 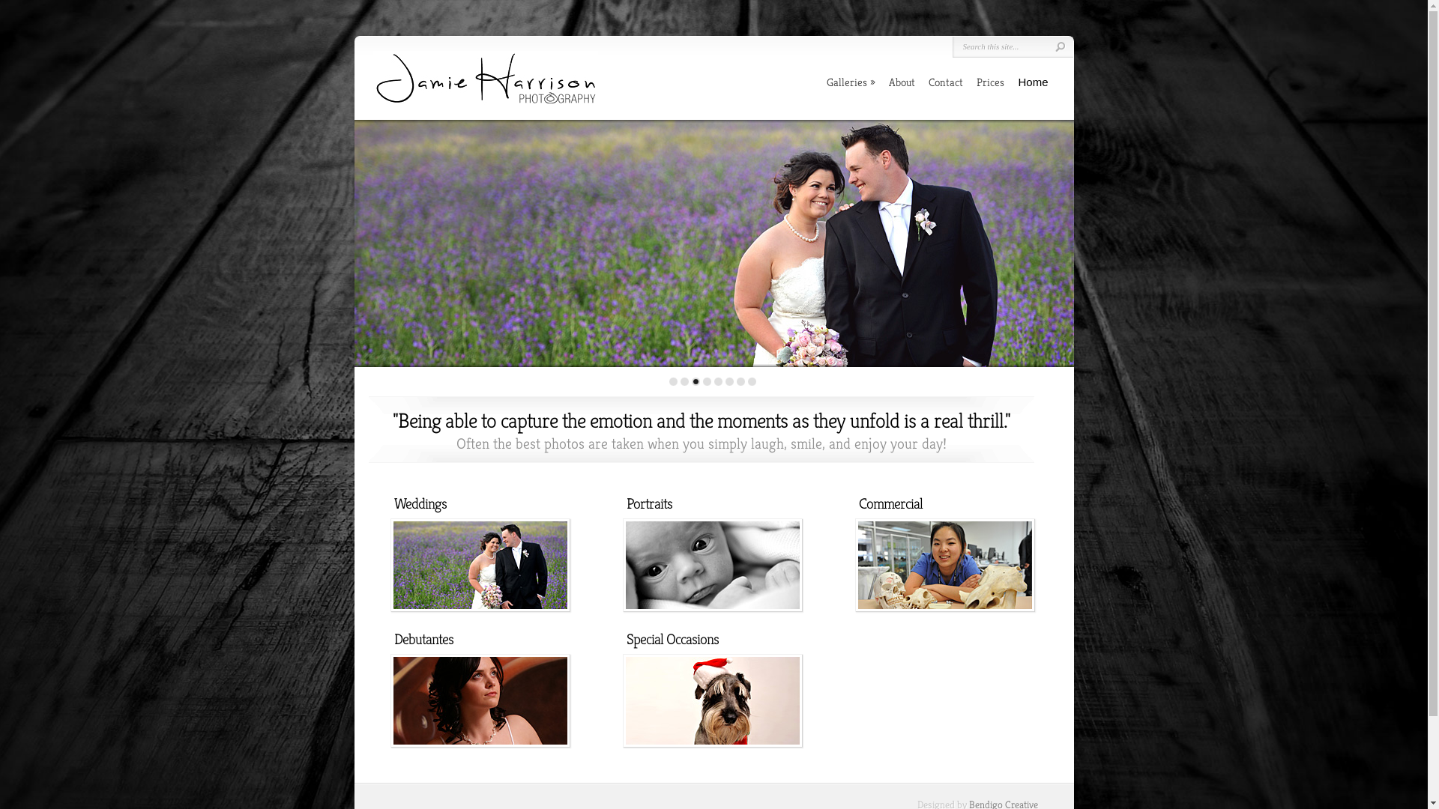 What do you see at coordinates (902, 82) in the screenshot?
I see `About` at bounding box center [902, 82].